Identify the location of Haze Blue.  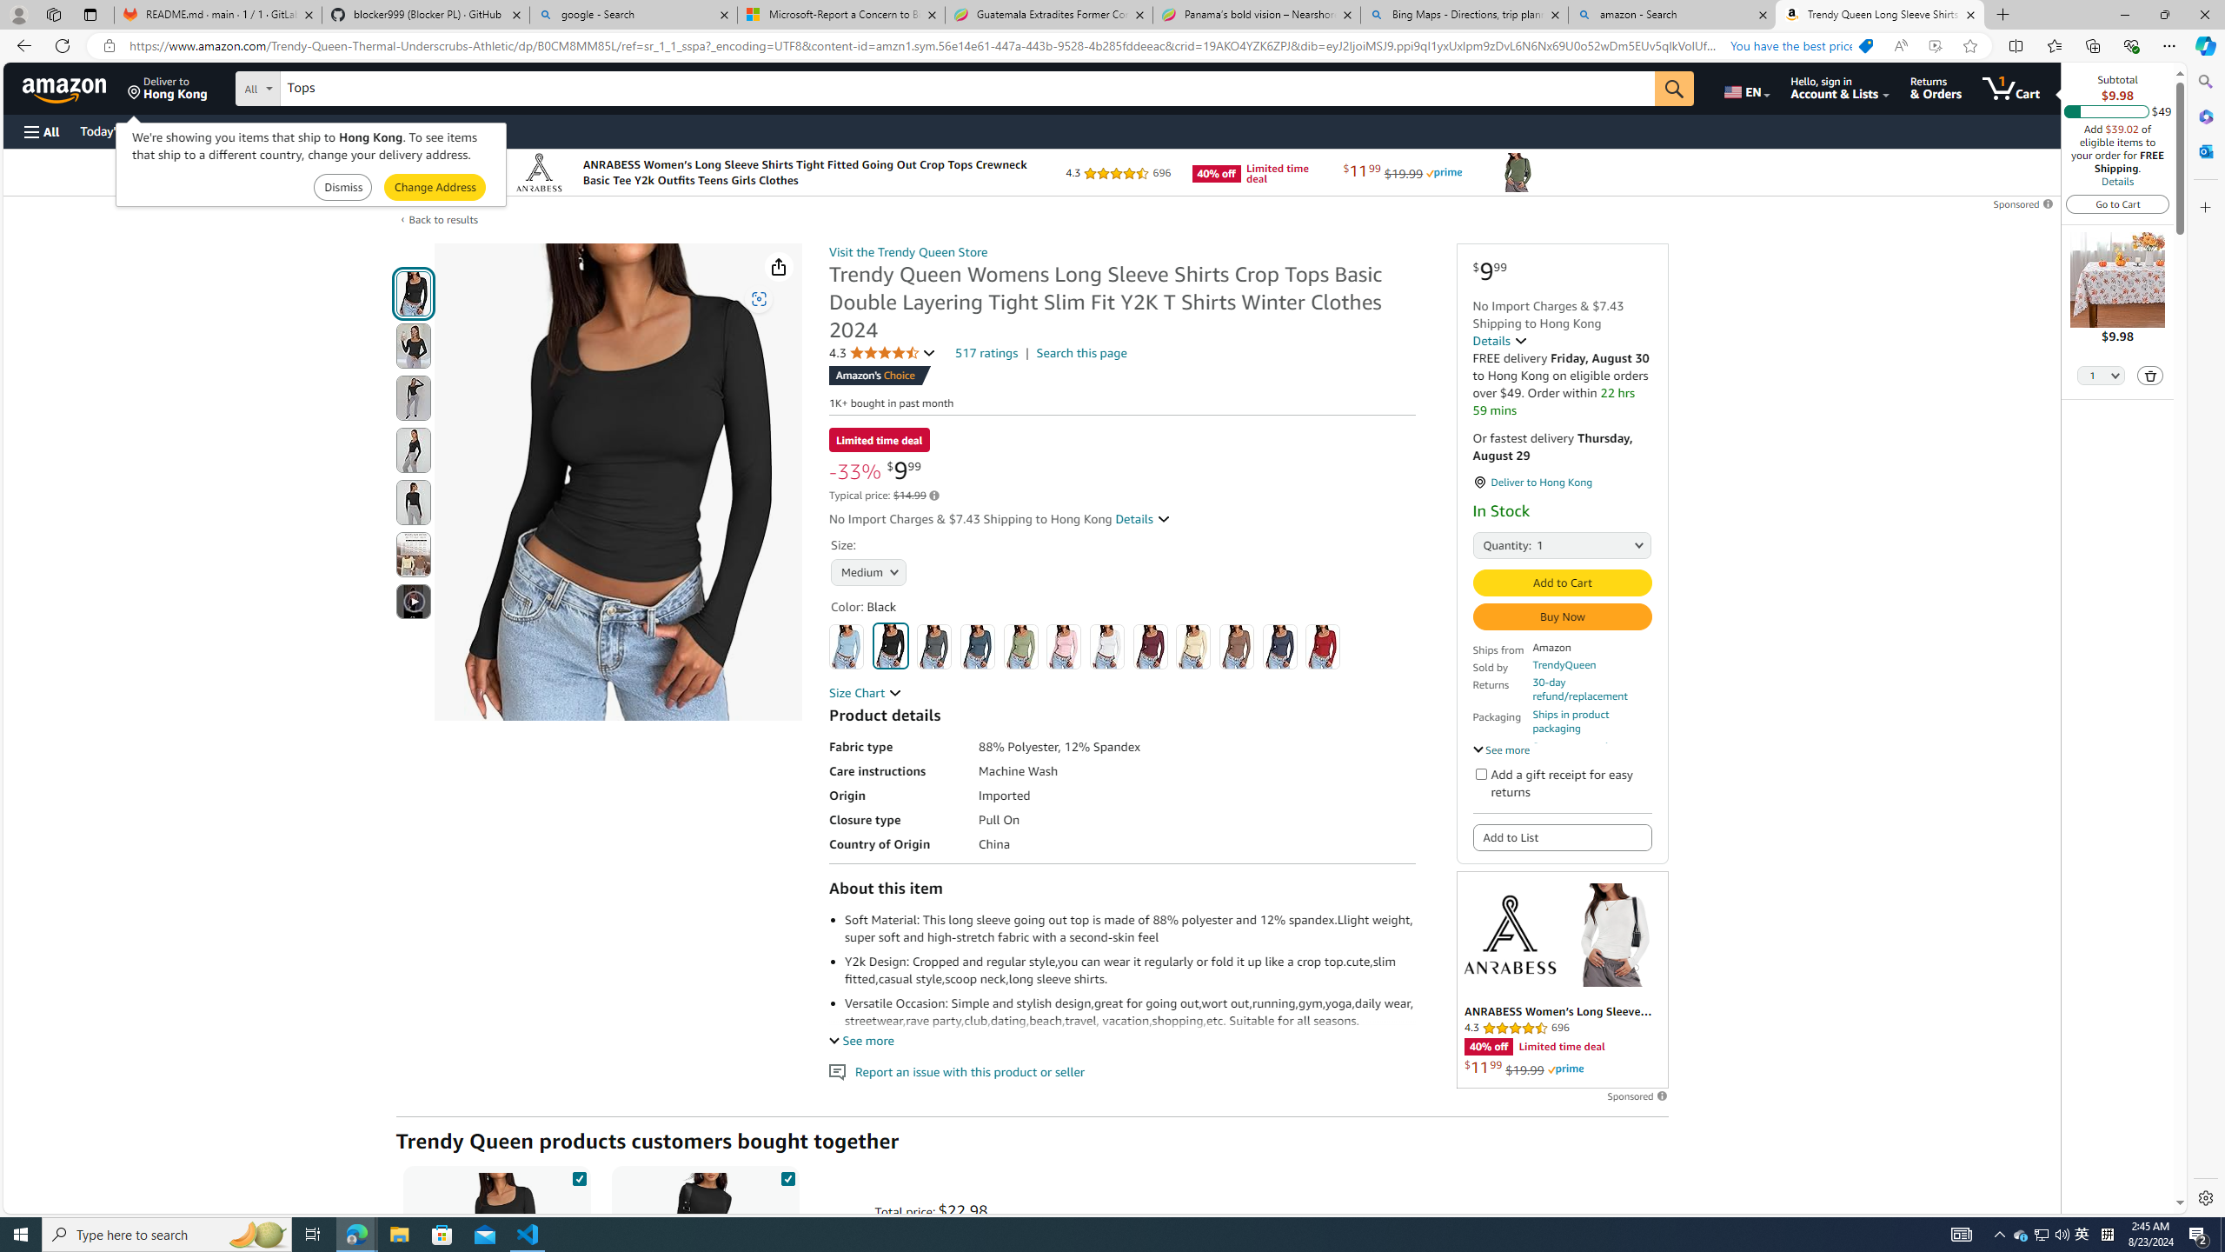
(977, 646).